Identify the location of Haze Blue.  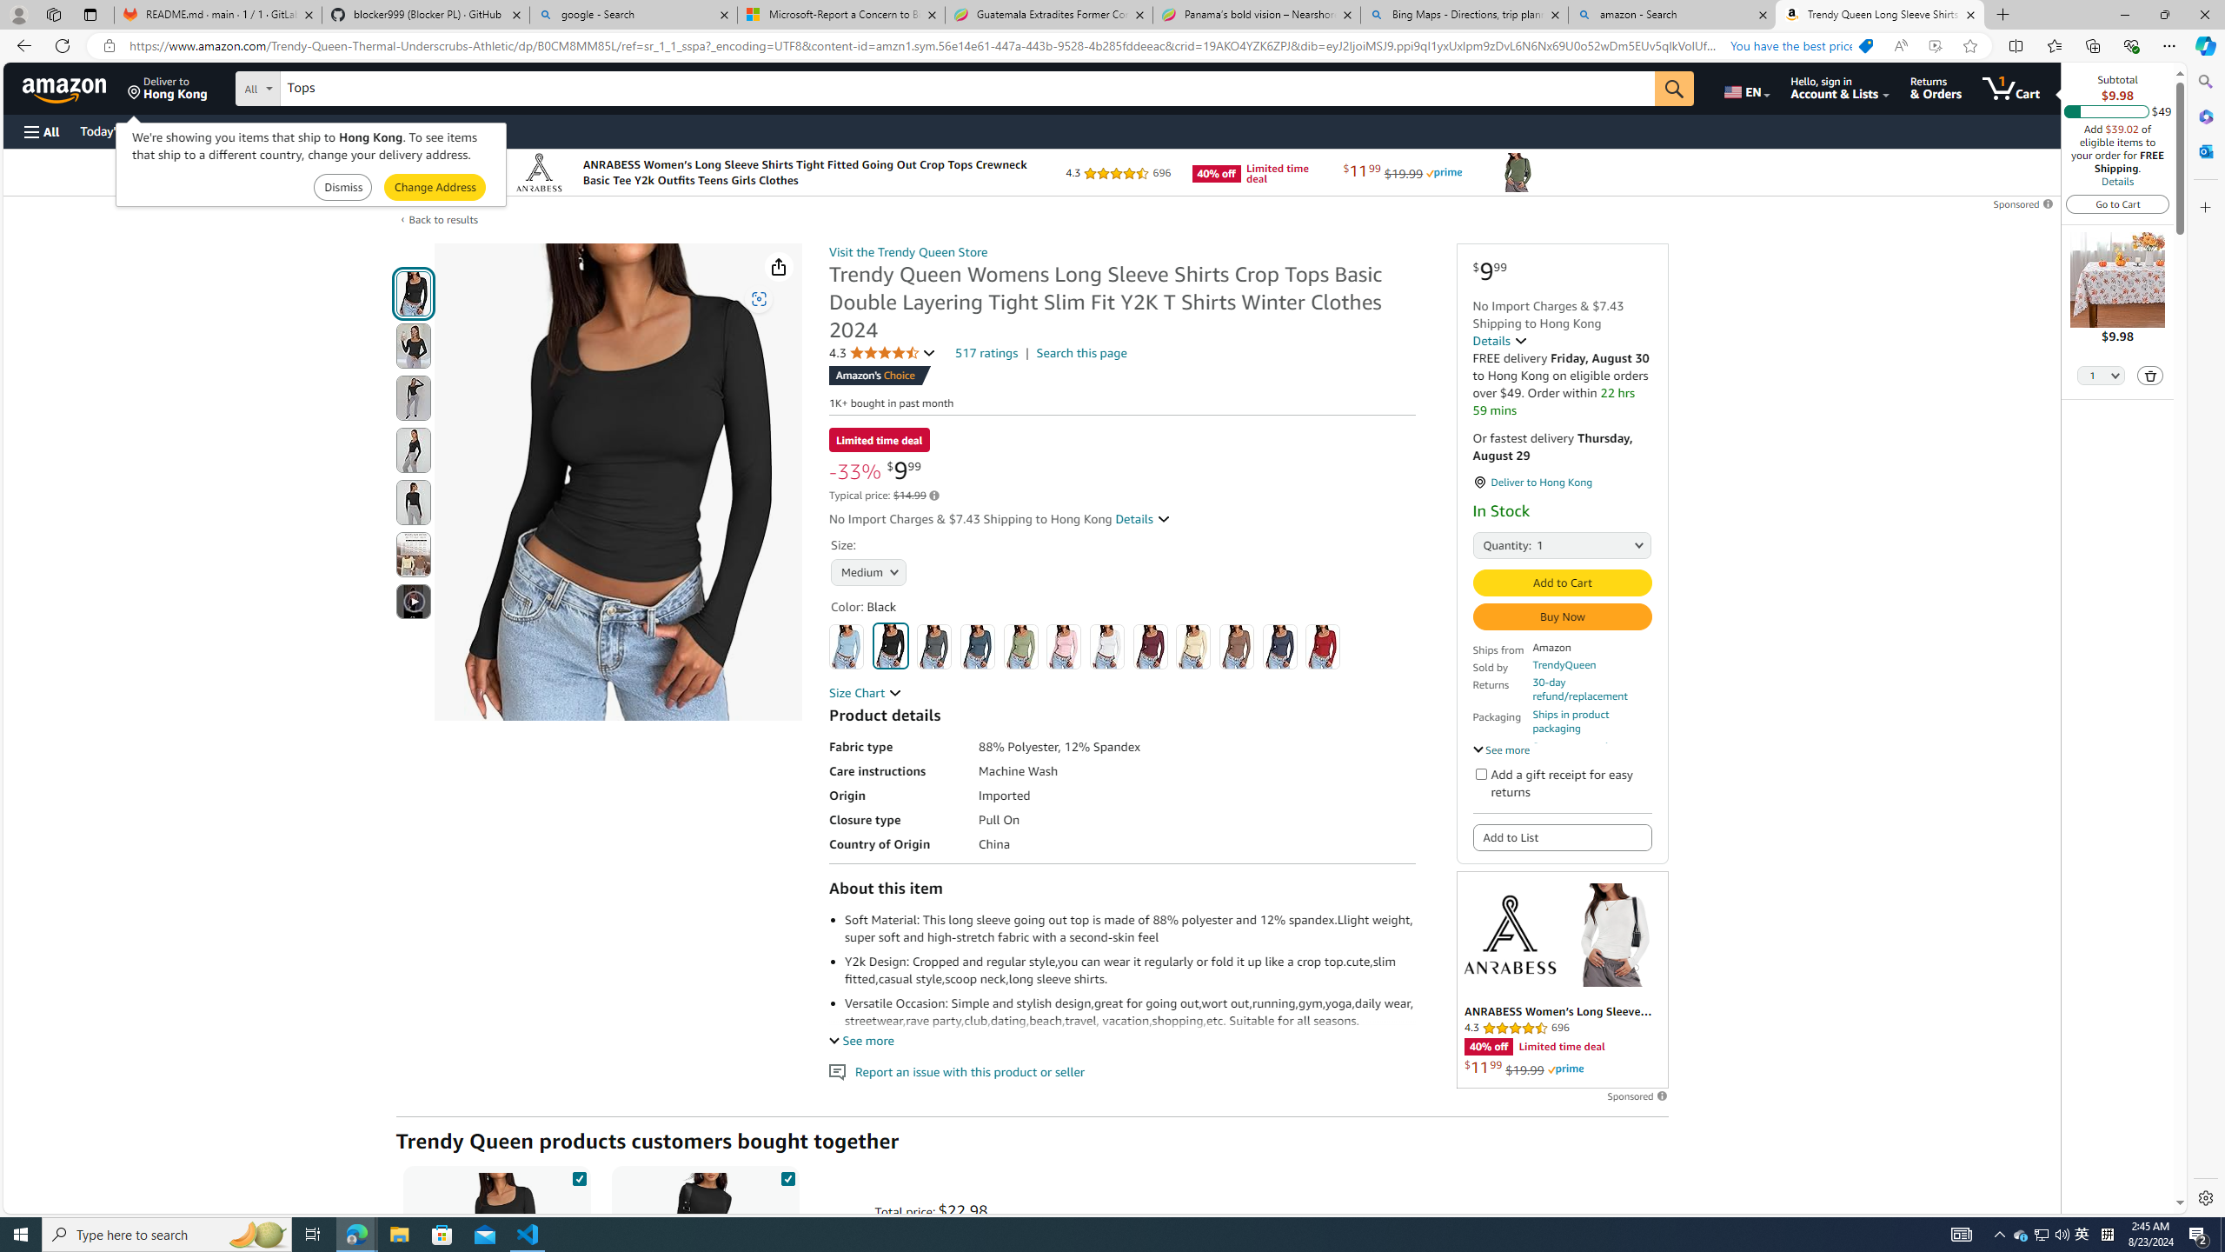
(977, 646).